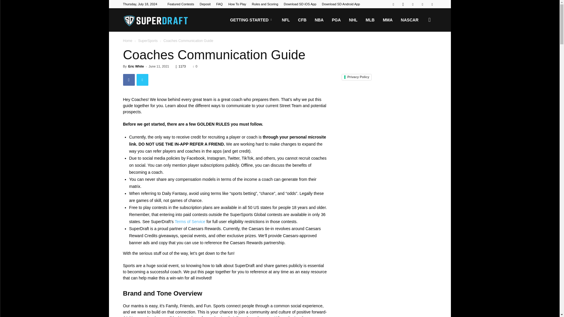 Image resolution: width=564 pixels, height=317 pixels. I want to click on Instagram, so click(403, 4).